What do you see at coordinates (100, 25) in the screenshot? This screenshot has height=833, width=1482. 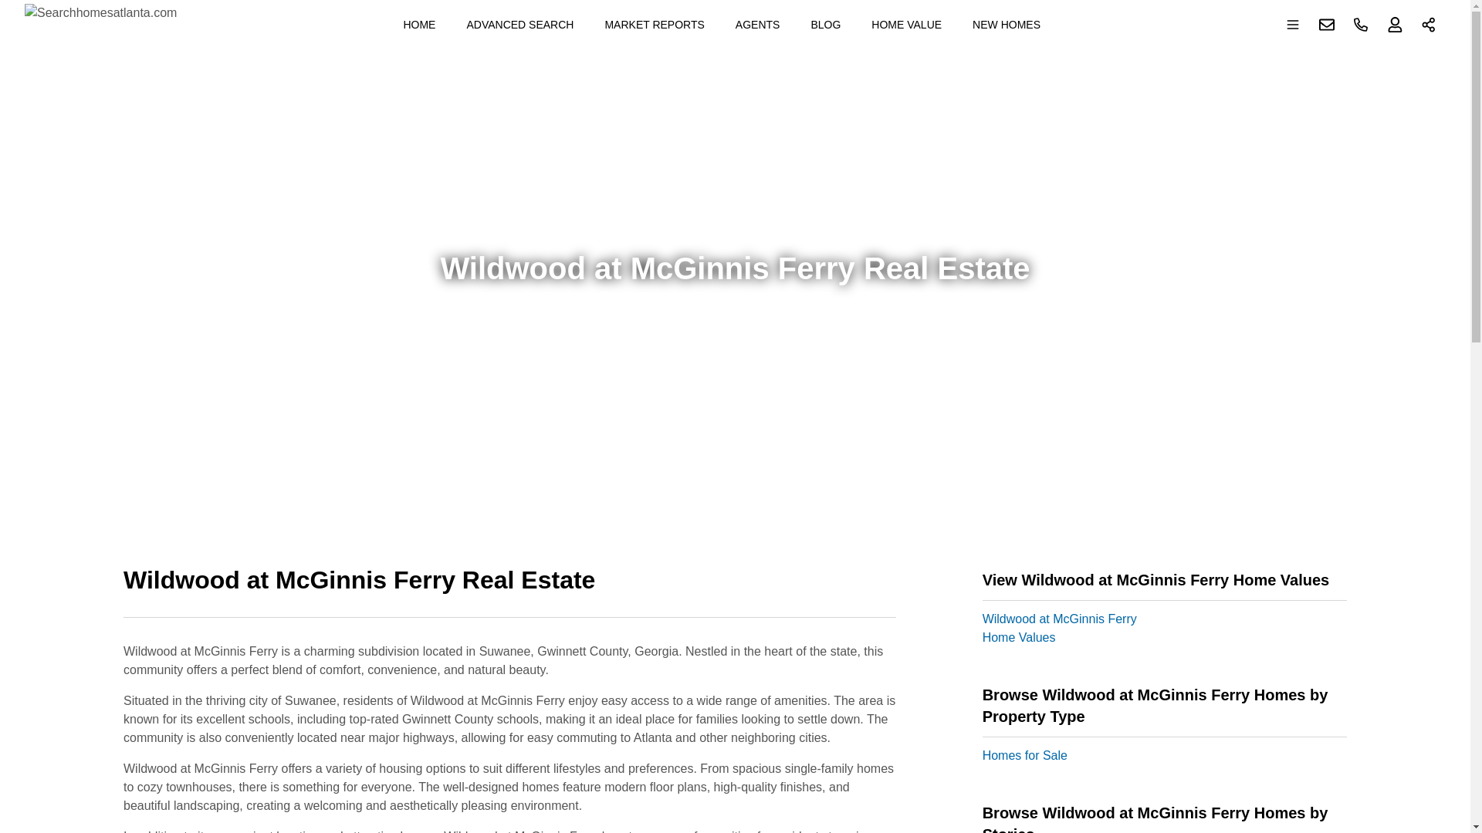 I see `Searchhomesatlanta.com` at bounding box center [100, 25].